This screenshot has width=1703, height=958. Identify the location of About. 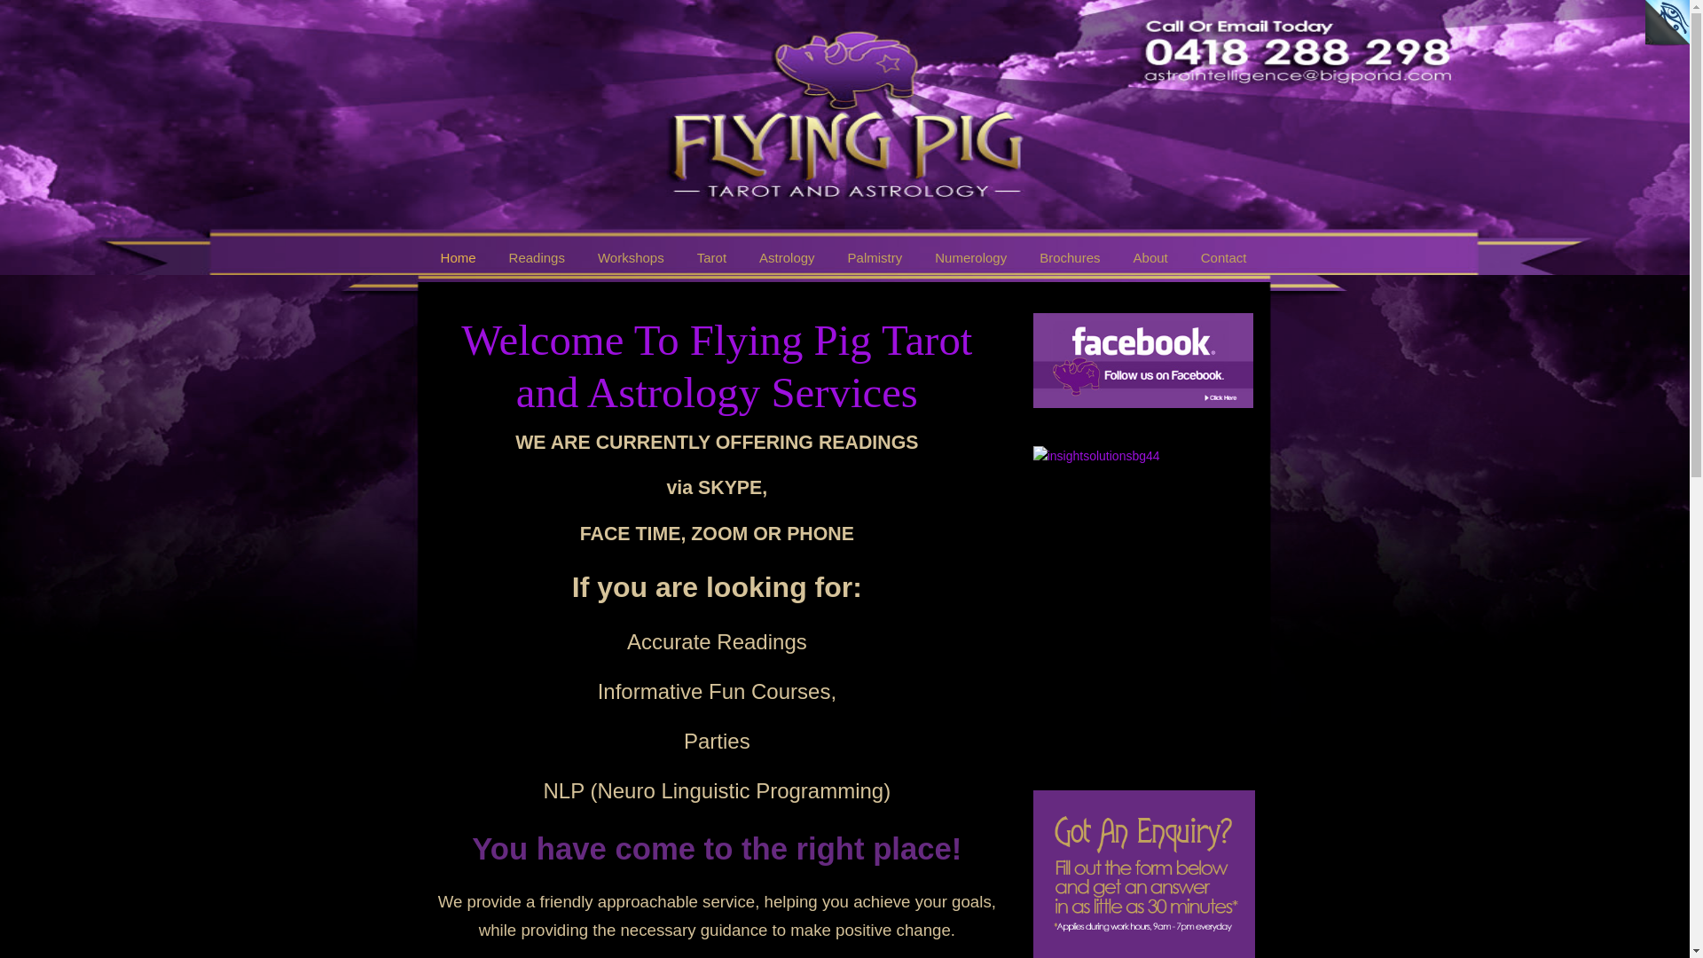
(1151, 257).